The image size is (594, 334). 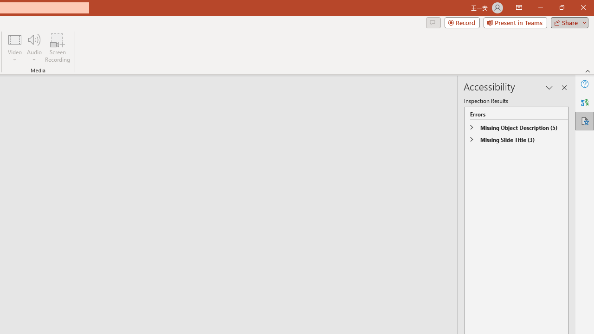 I want to click on Video, so click(x=15, y=47).